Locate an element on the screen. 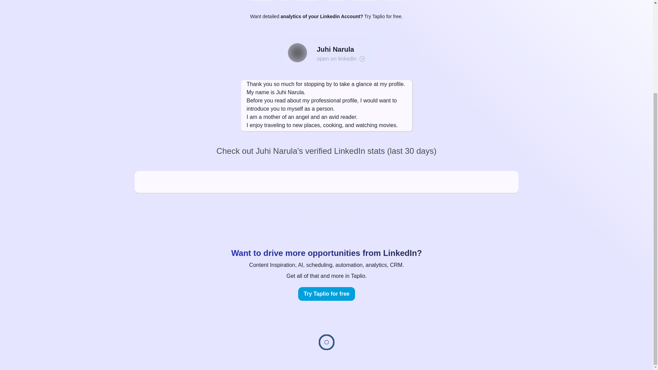 The image size is (658, 370). amewborn is located at coordinates (307, 0).